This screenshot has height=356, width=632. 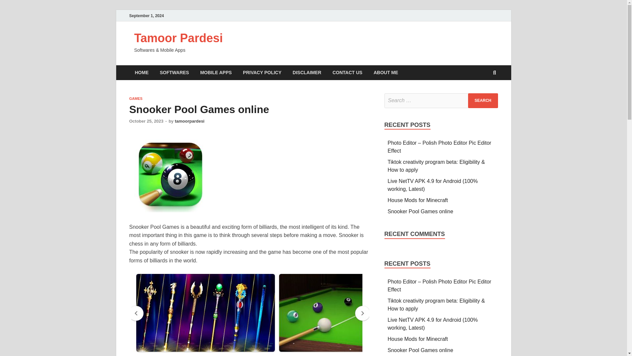 I want to click on SOFTWARES, so click(x=174, y=73).